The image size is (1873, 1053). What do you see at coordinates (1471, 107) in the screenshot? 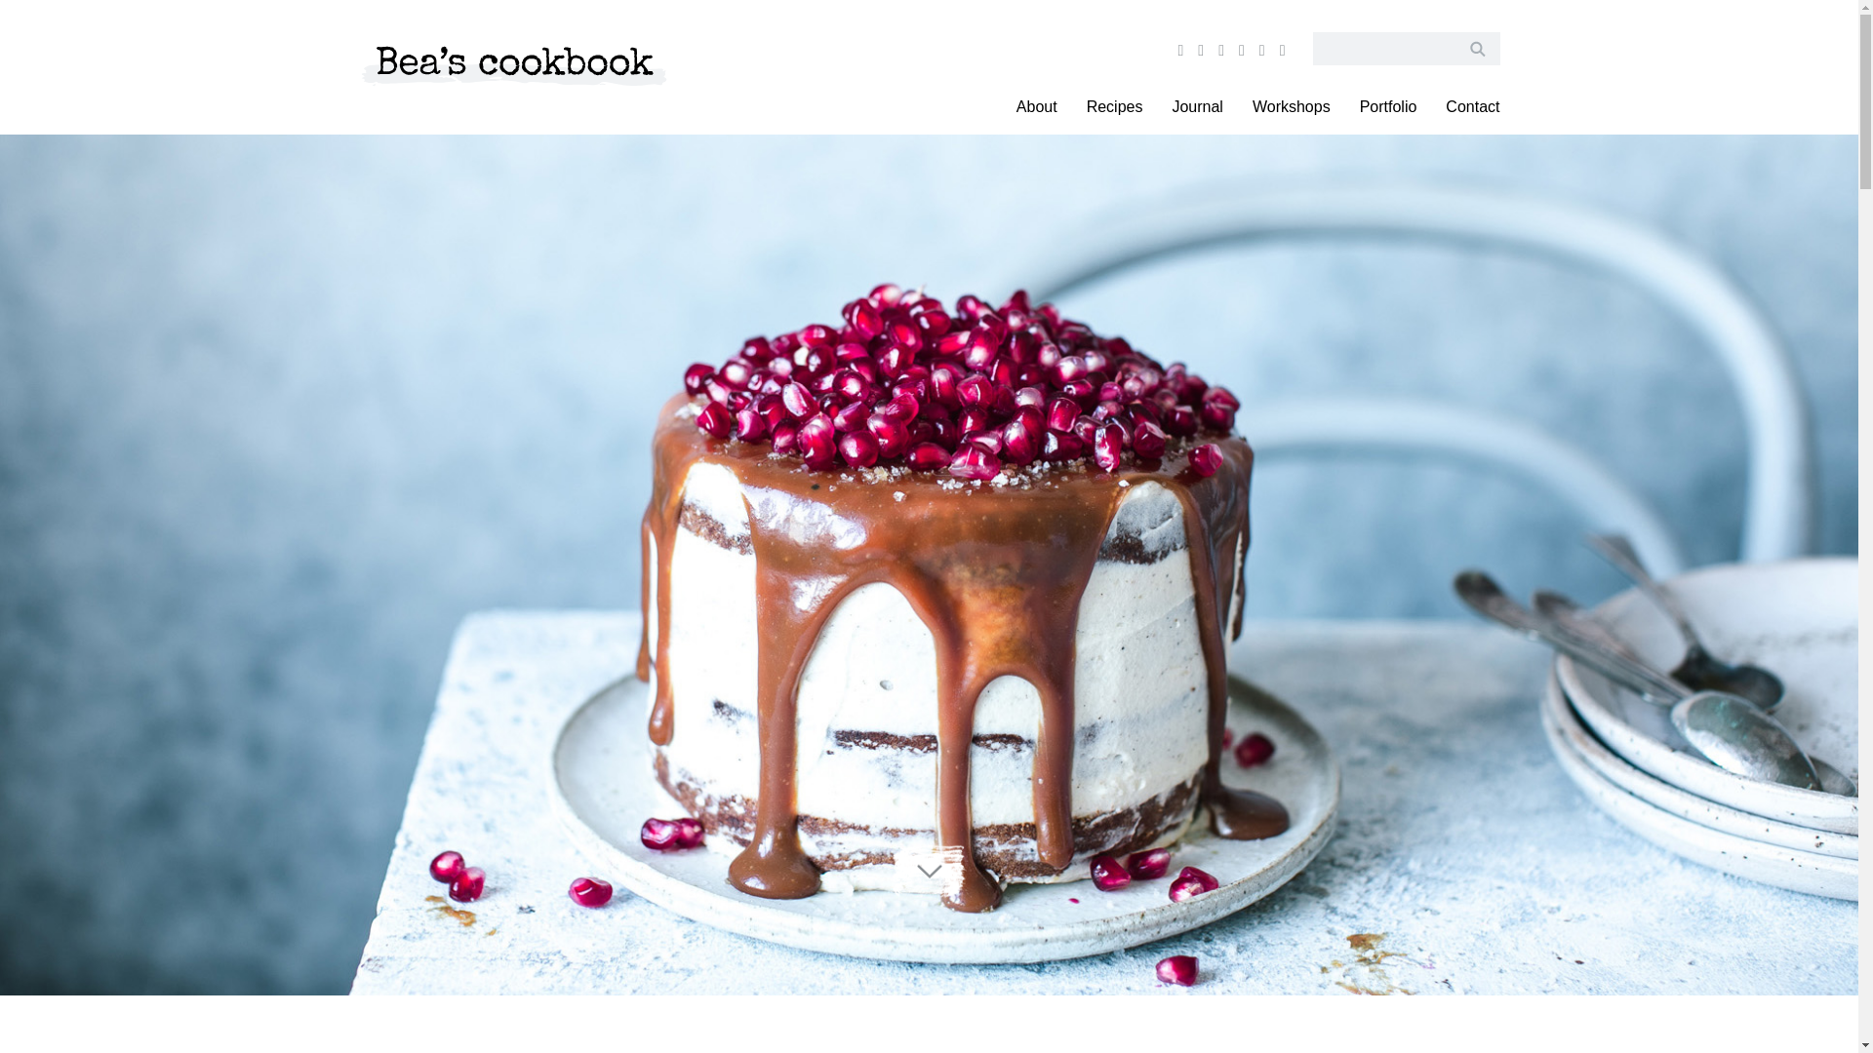
I see `Contact` at bounding box center [1471, 107].